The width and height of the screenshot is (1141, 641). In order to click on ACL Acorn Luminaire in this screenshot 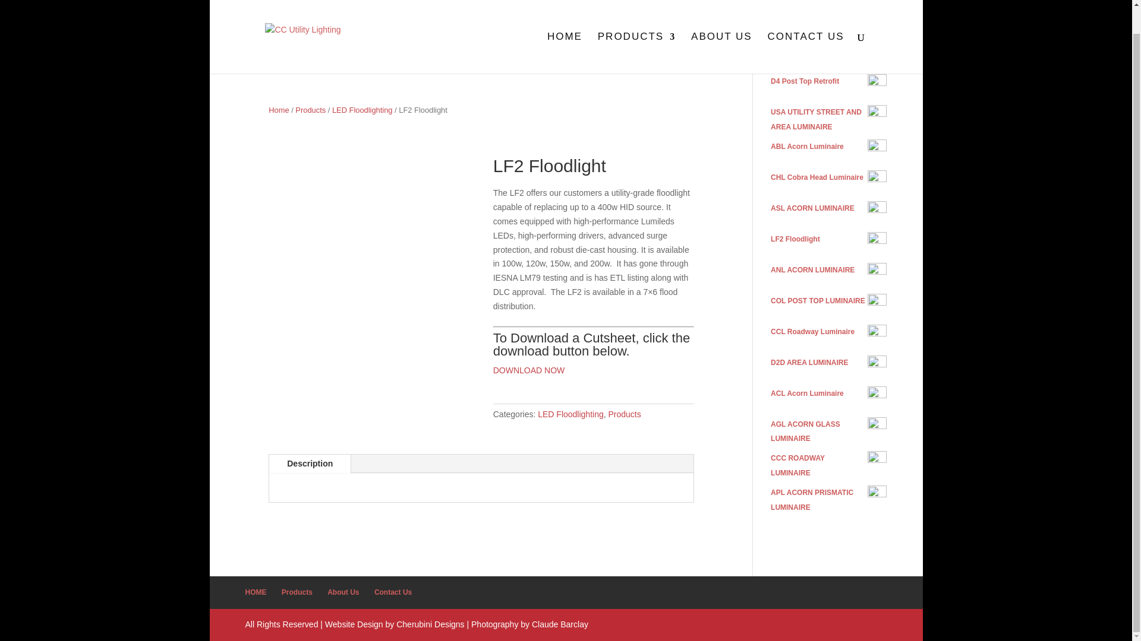, I will do `click(828, 394)`.